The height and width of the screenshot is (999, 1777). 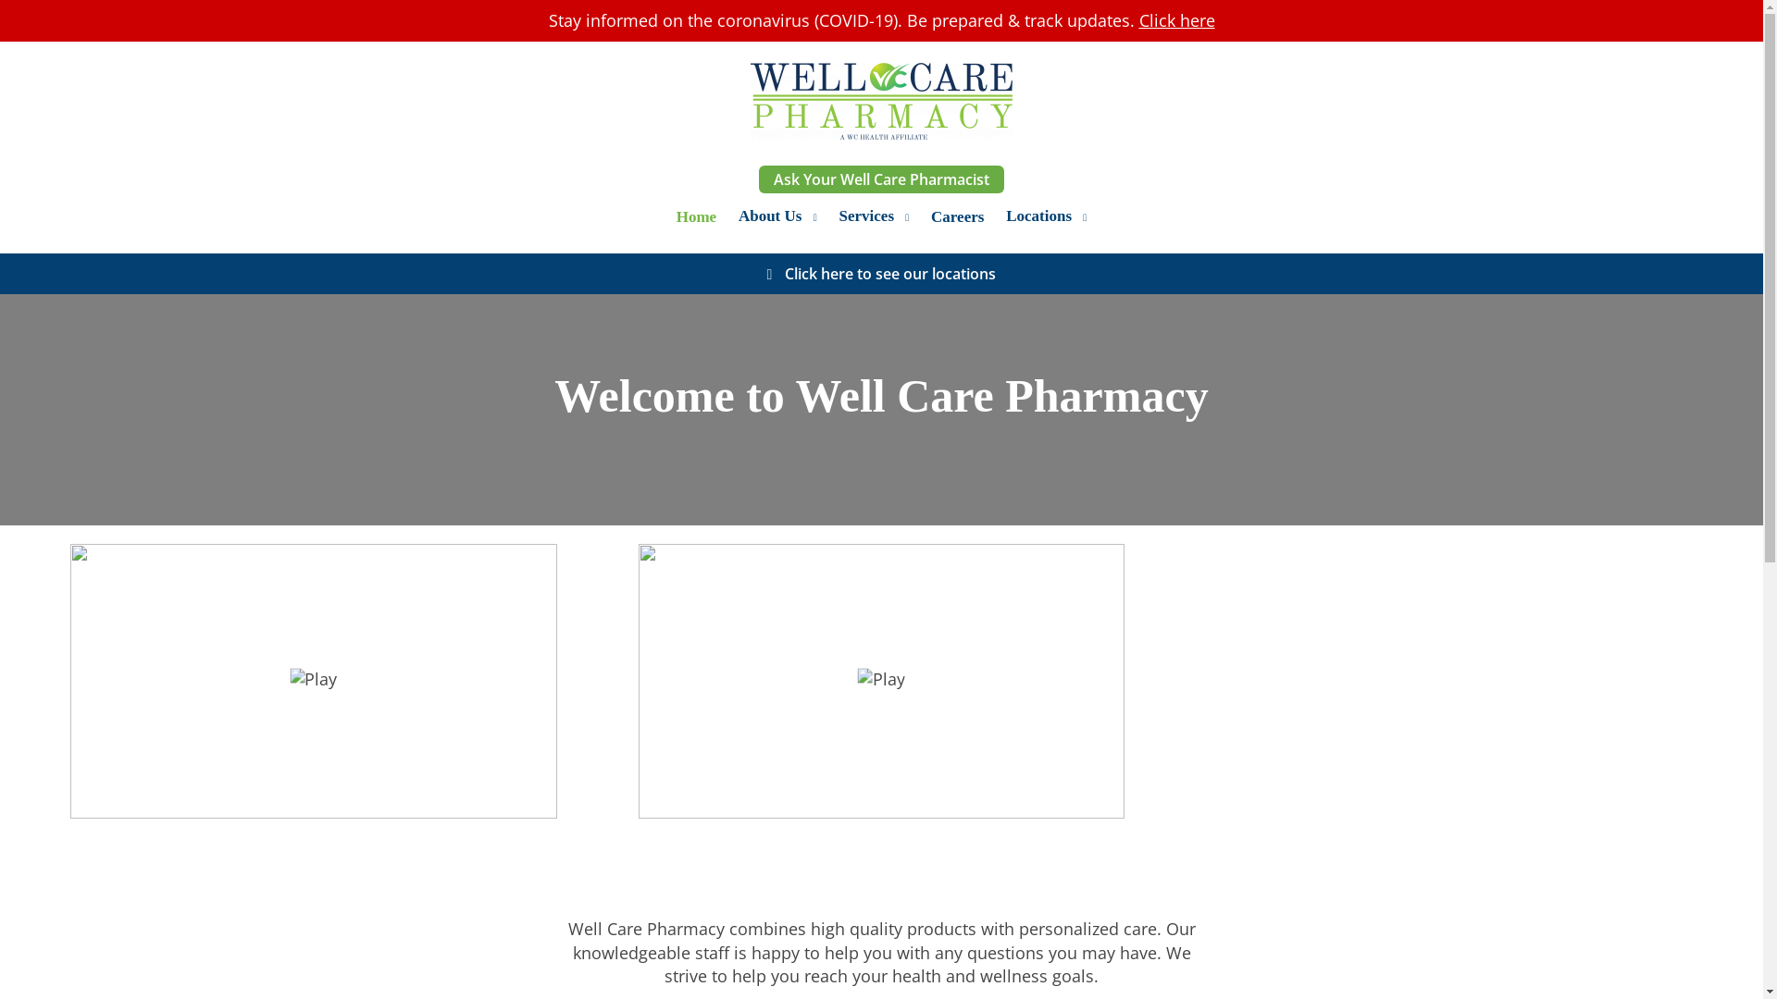 What do you see at coordinates (890, 274) in the screenshot?
I see `Click here to see our locations` at bounding box center [890, 274].